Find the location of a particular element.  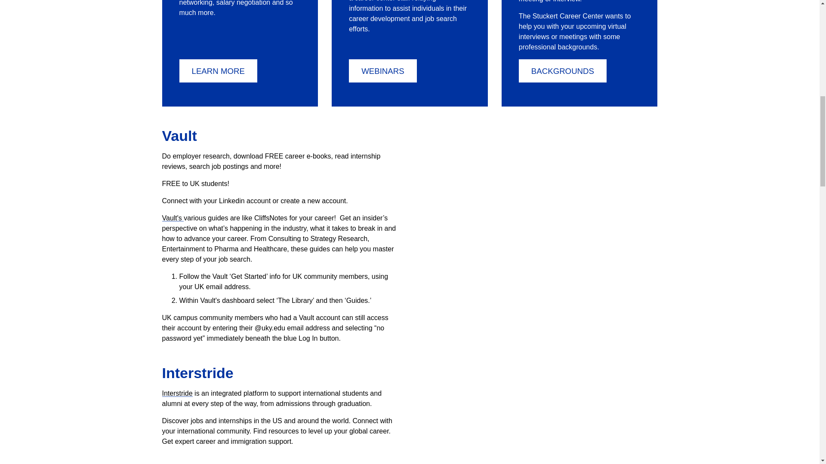

BACKGROUNDS is located at coordinates (562, 71).